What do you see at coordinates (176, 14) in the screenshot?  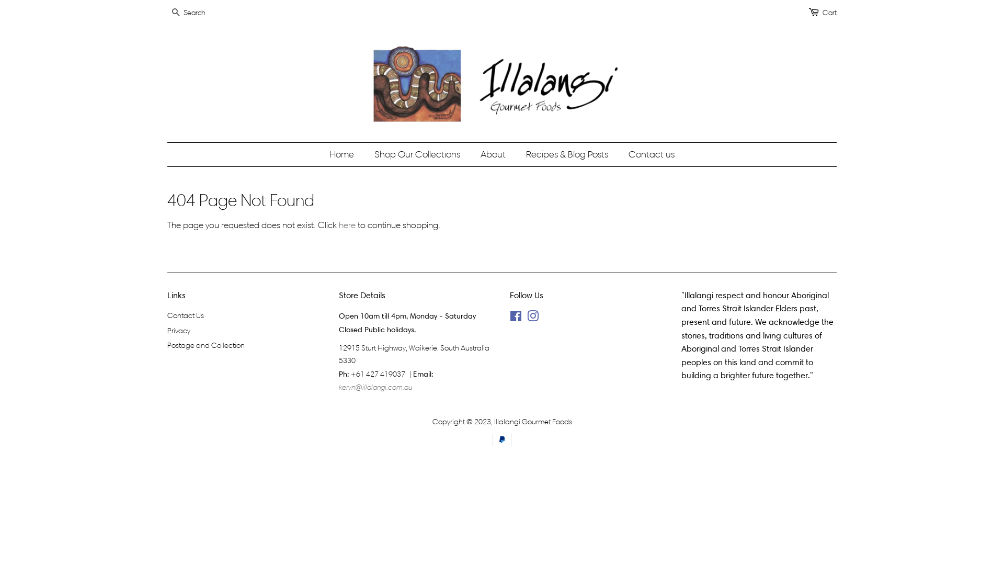 I see `Search` at bounding box center [176, 14].